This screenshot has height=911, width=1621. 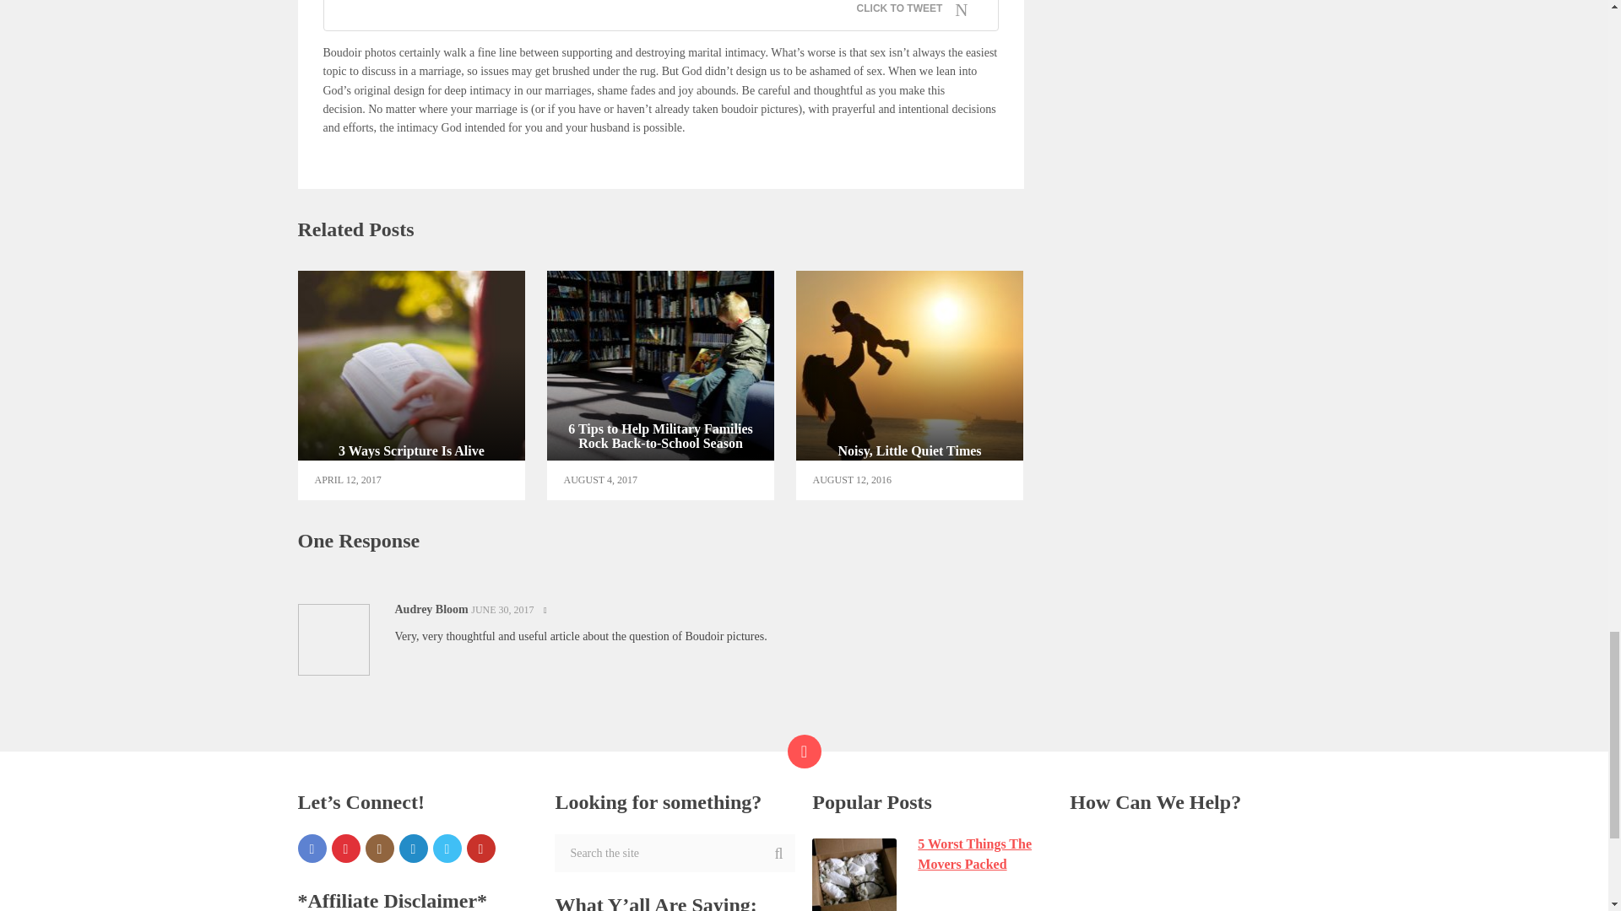 I want to click on Instagram, so click(x=379, y=849).